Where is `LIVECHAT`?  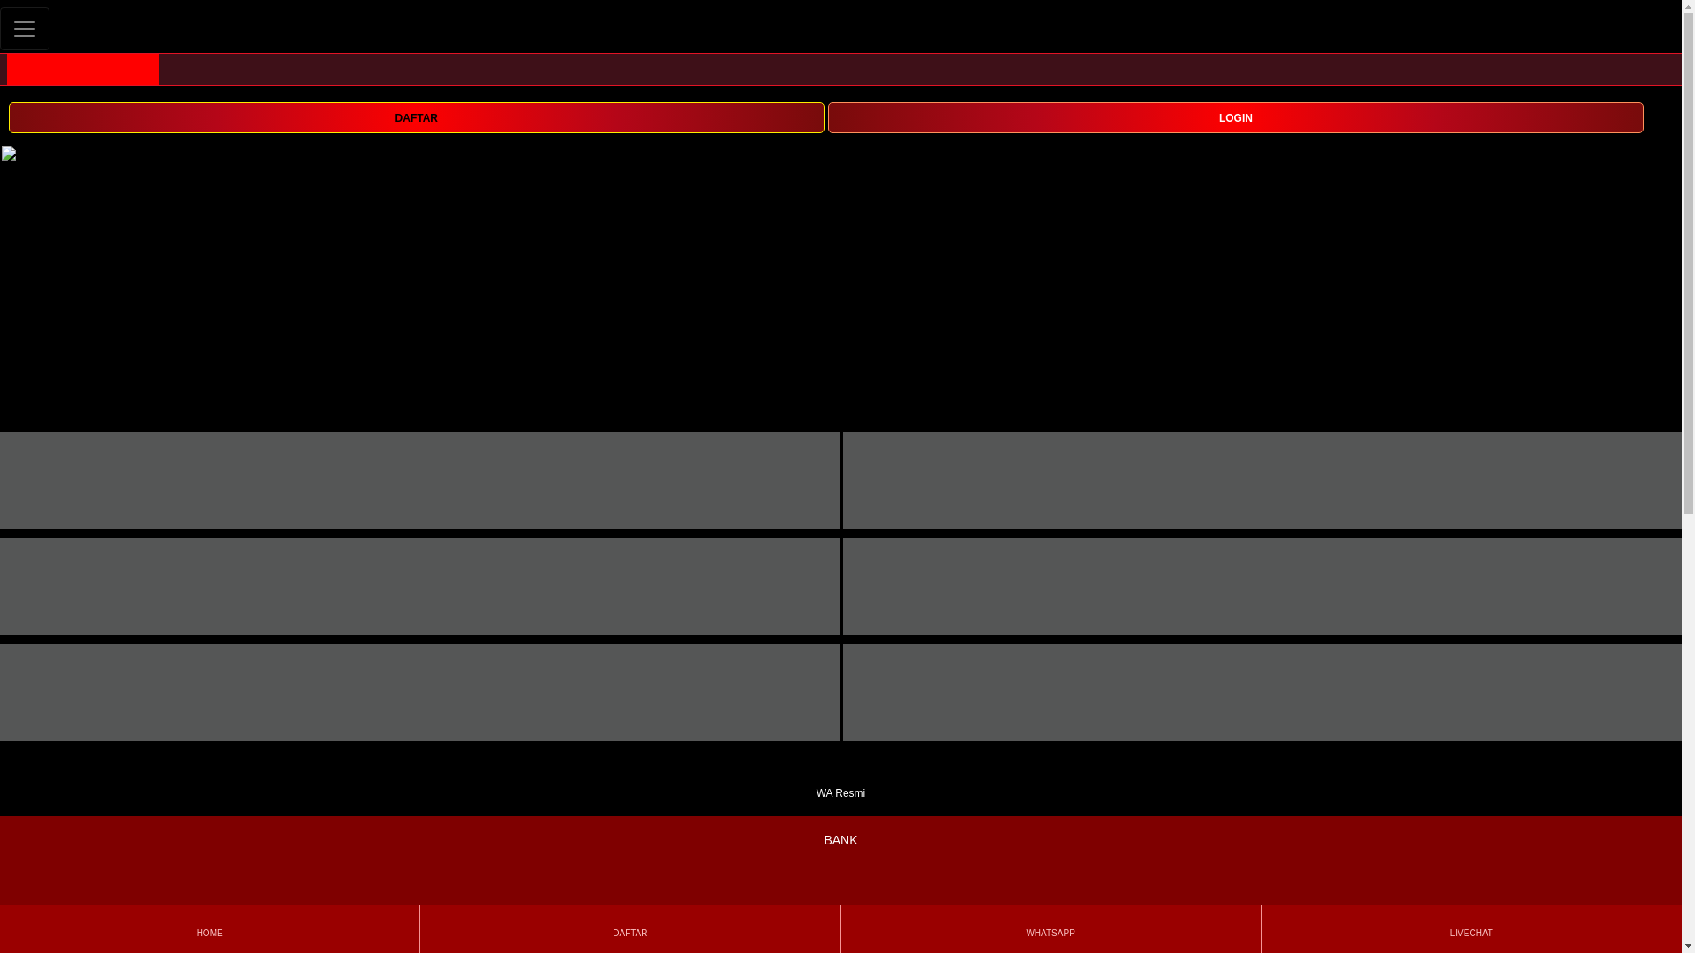
LIVECHAT is located at coordinates (1471, 928).